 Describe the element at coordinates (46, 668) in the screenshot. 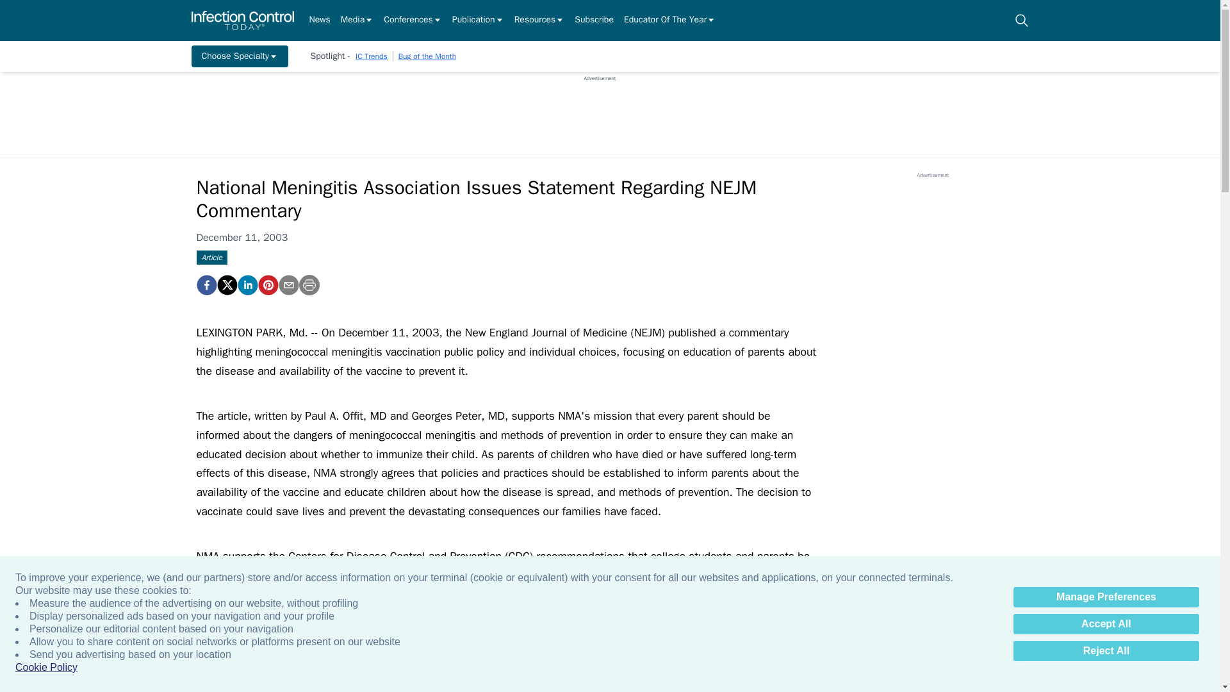

I see `Cookie Policy` at that location.